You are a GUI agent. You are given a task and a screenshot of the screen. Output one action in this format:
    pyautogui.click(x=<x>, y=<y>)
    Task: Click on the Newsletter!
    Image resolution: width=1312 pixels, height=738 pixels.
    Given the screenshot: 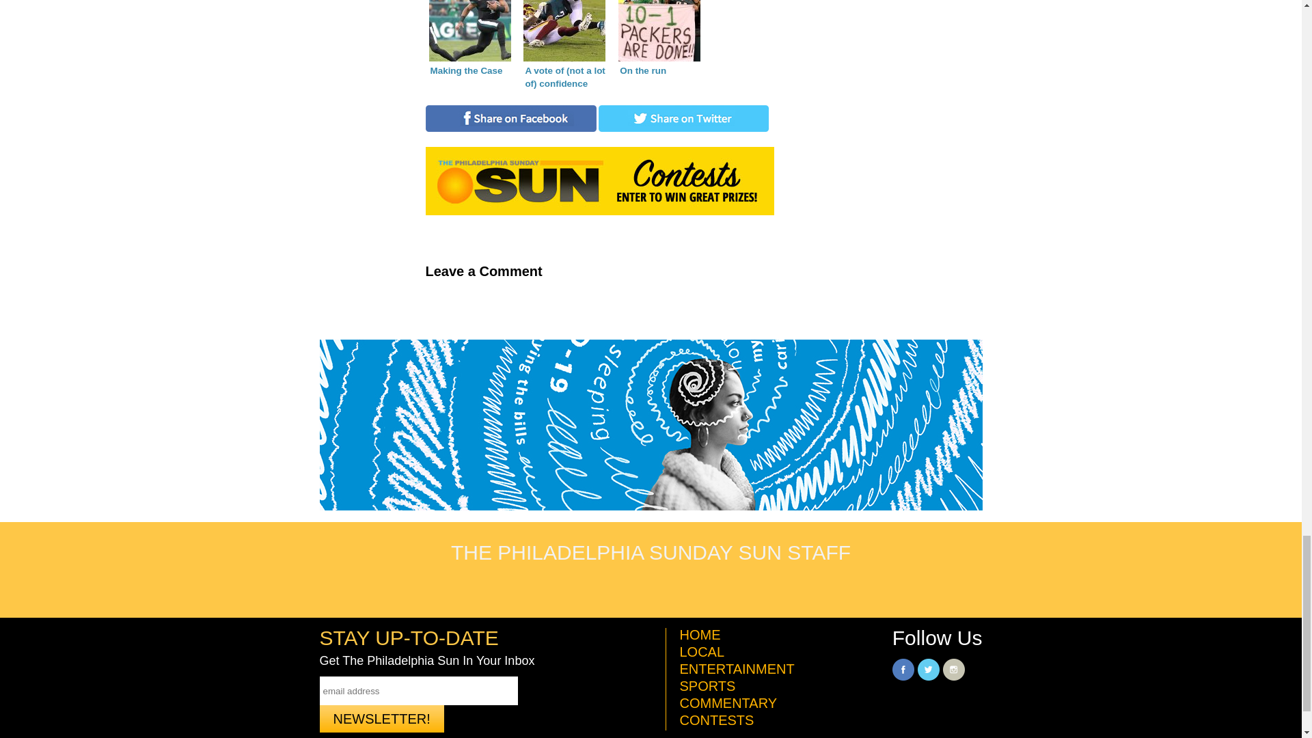 What is the action you would take?
    pyautogui.click(x=382, y=719)
    